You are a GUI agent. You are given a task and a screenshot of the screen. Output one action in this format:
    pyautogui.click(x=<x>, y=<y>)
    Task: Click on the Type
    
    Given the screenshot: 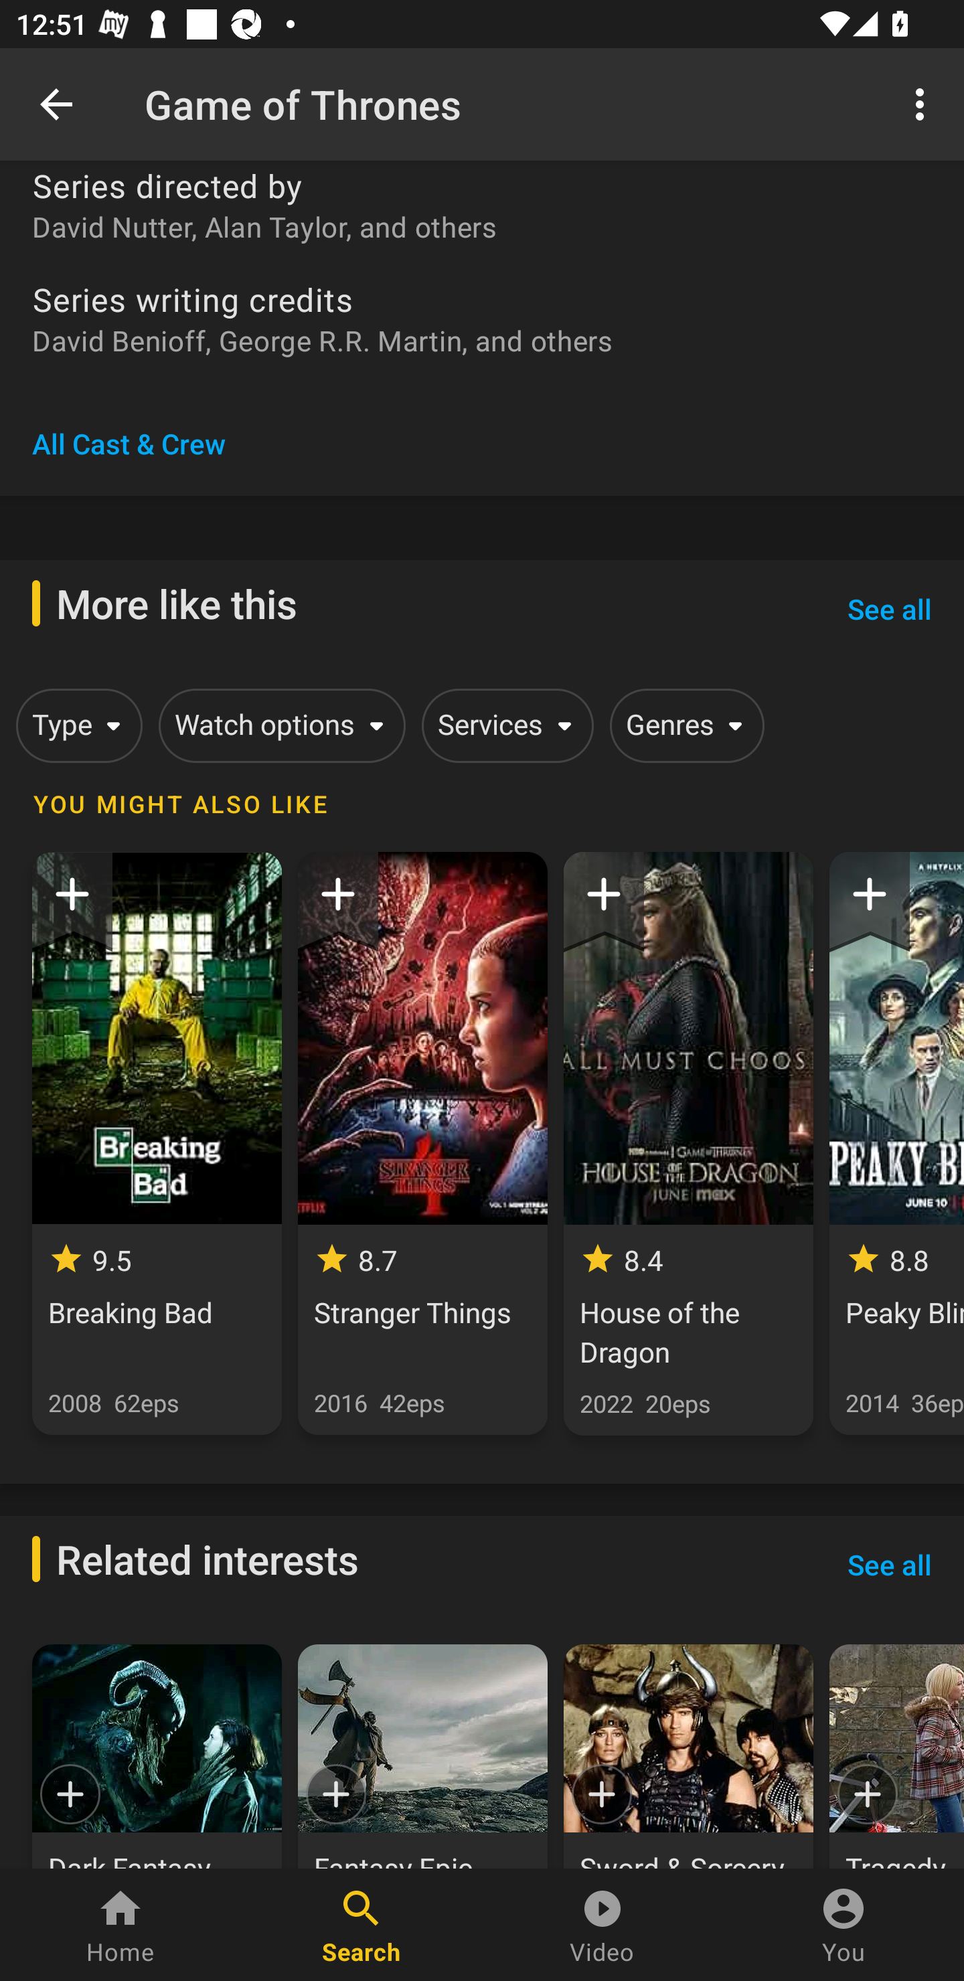 What is the action you would take?
    pyautogui.click(x=75, y=725)
    